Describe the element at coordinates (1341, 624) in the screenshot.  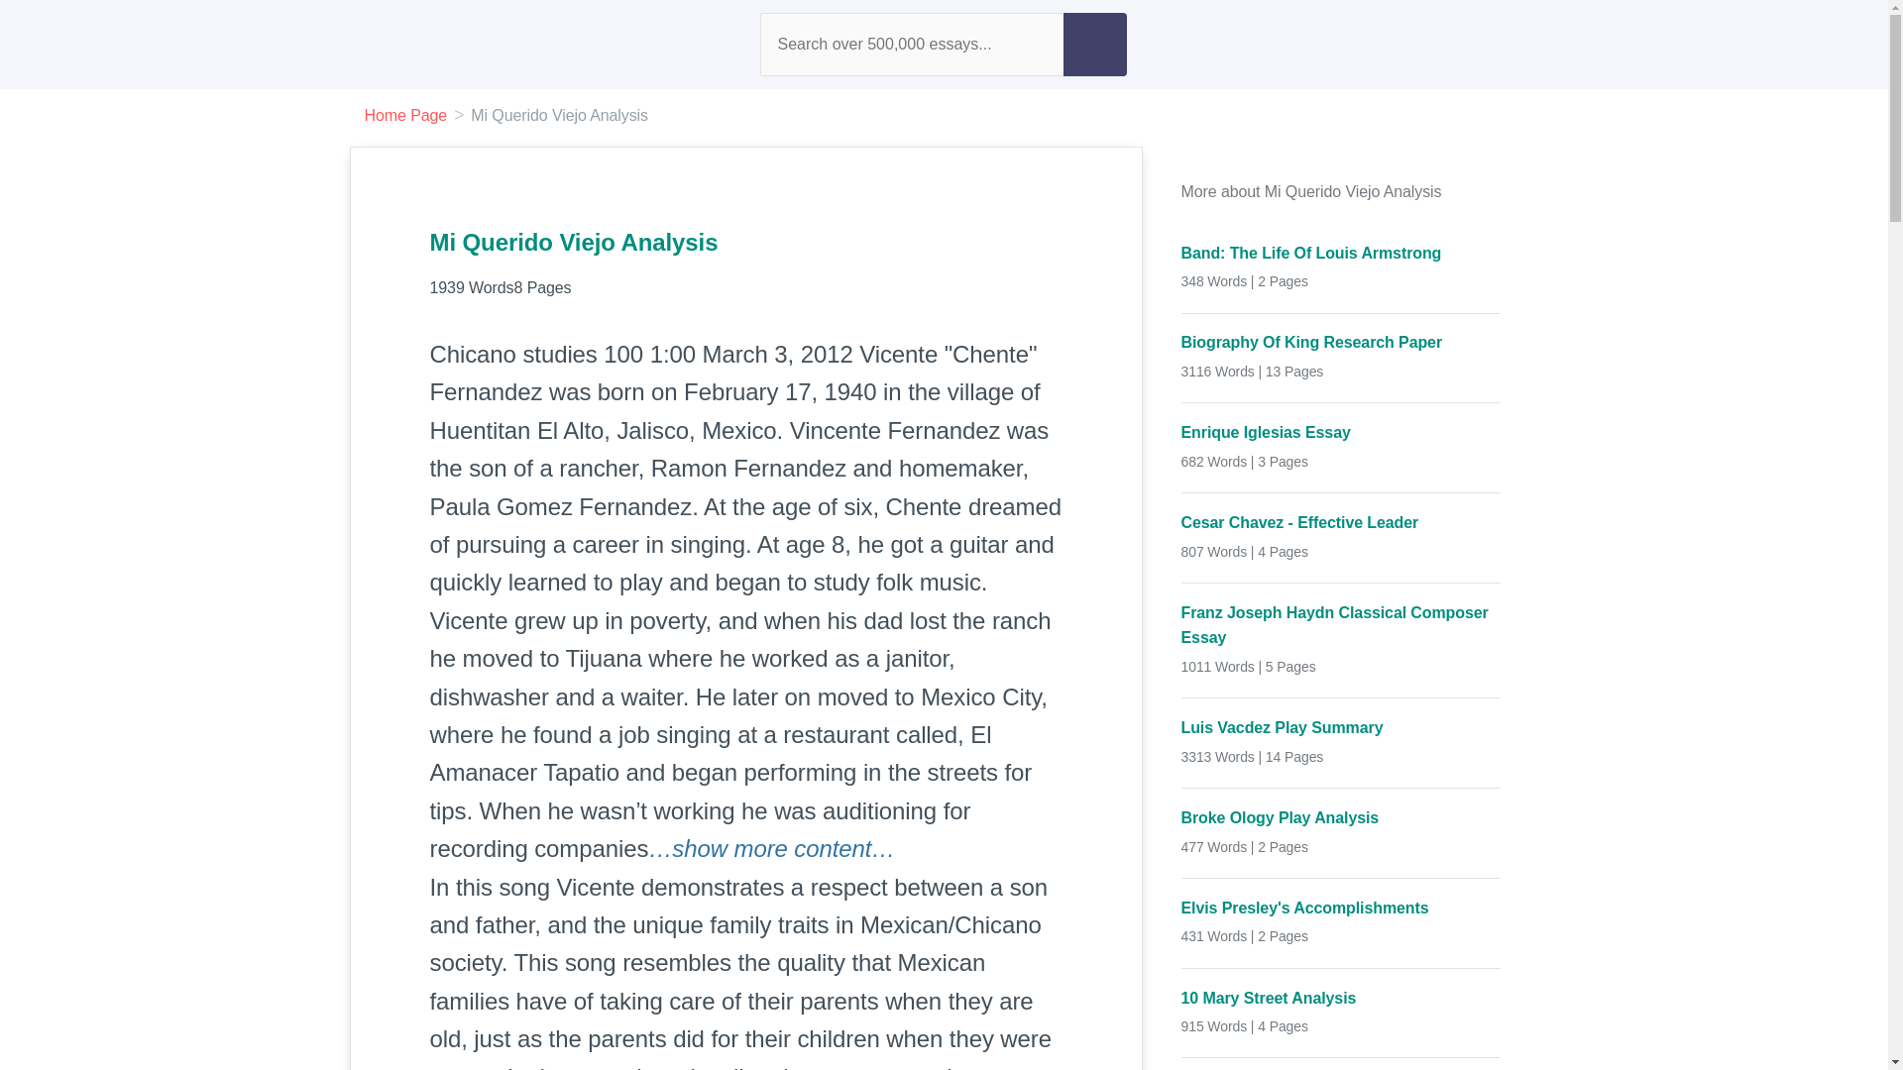
I see `Franz Joseph Haydn Classical Composer Essay` at that location.